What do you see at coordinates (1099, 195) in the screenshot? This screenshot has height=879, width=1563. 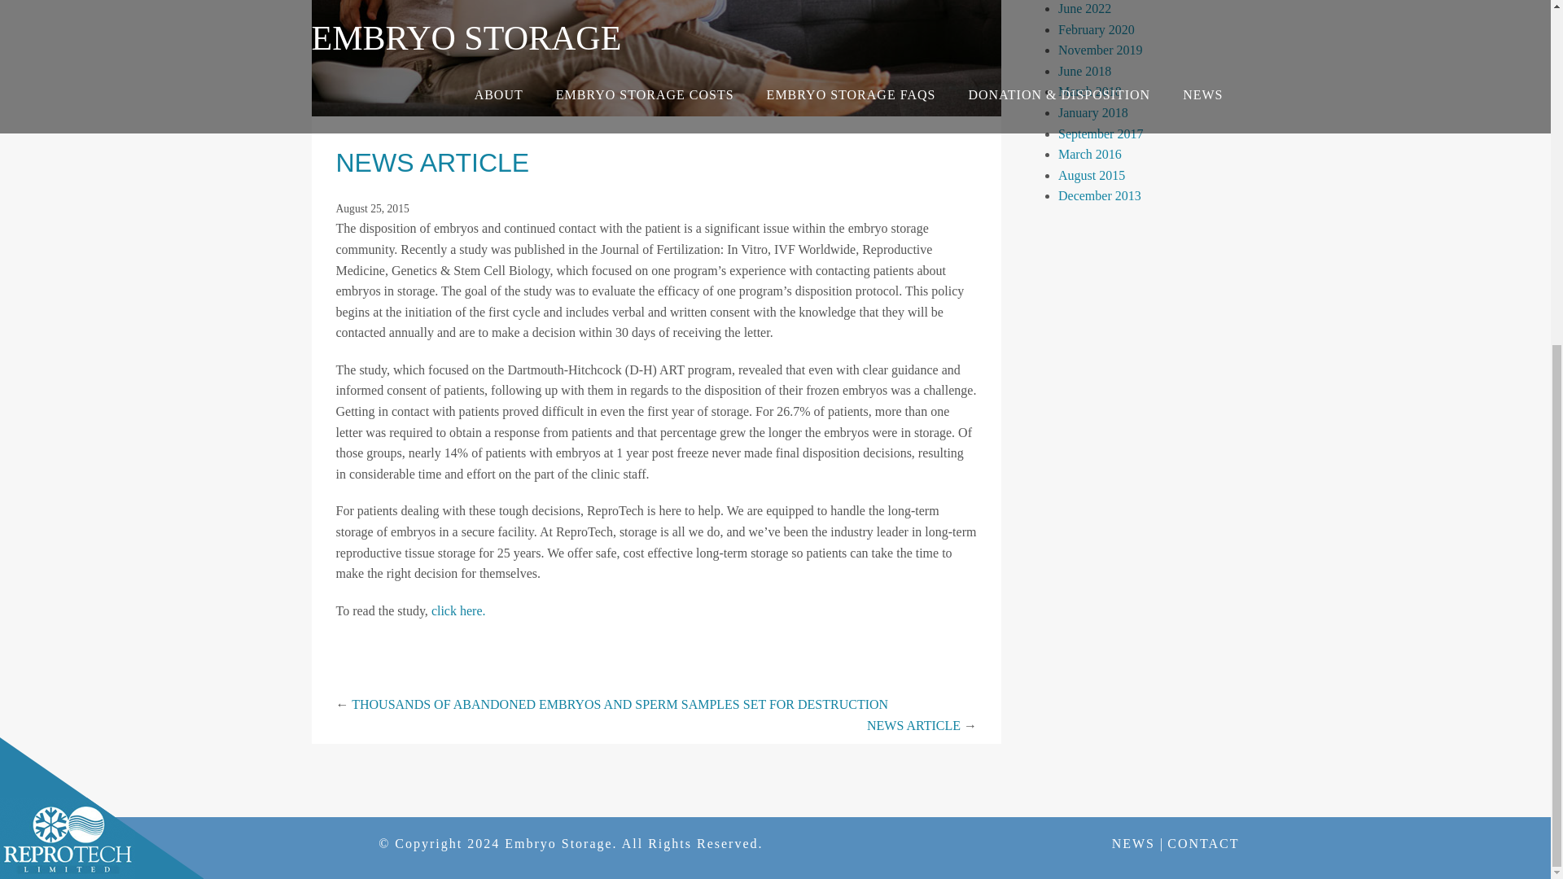 I see `December 2013` at bounding box center [1099, 195].